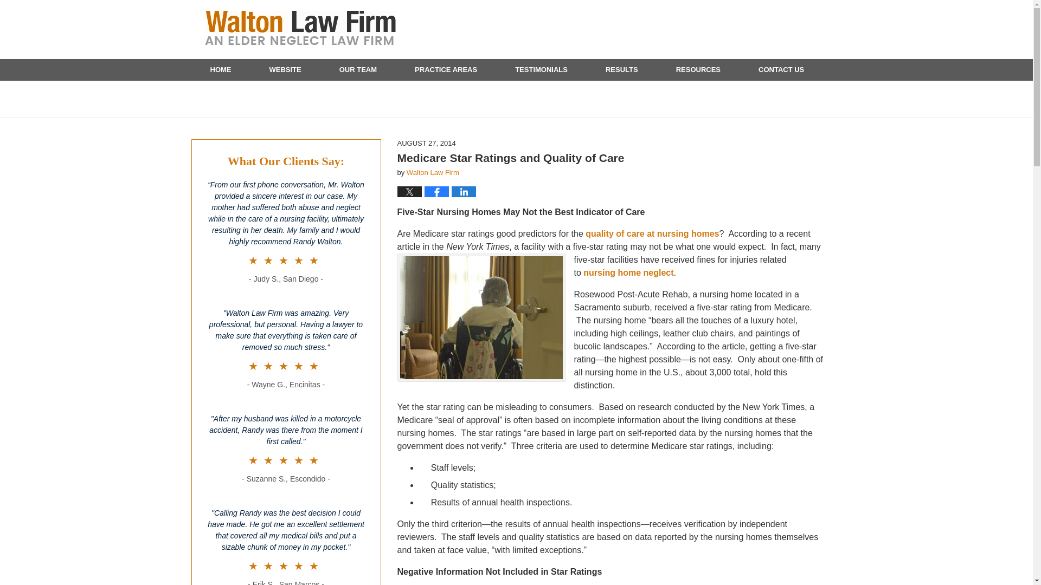  I want to click on Published By Walton Law Firm, so click(767, 30).